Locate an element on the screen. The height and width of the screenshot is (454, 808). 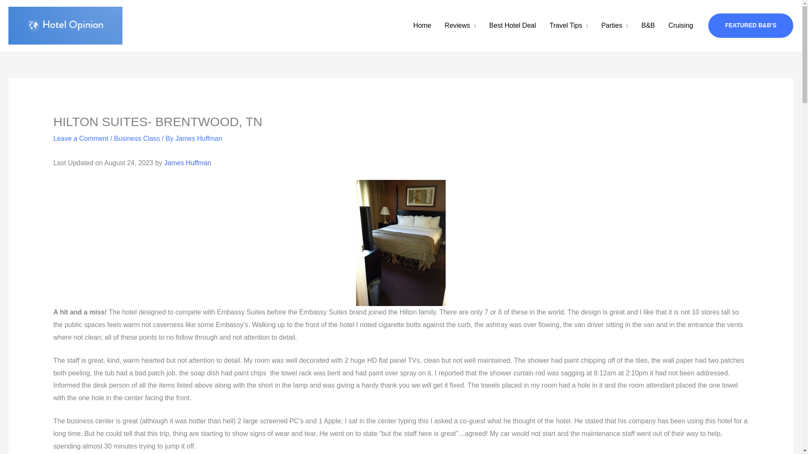
Parties is located at coordinates (614, 25).